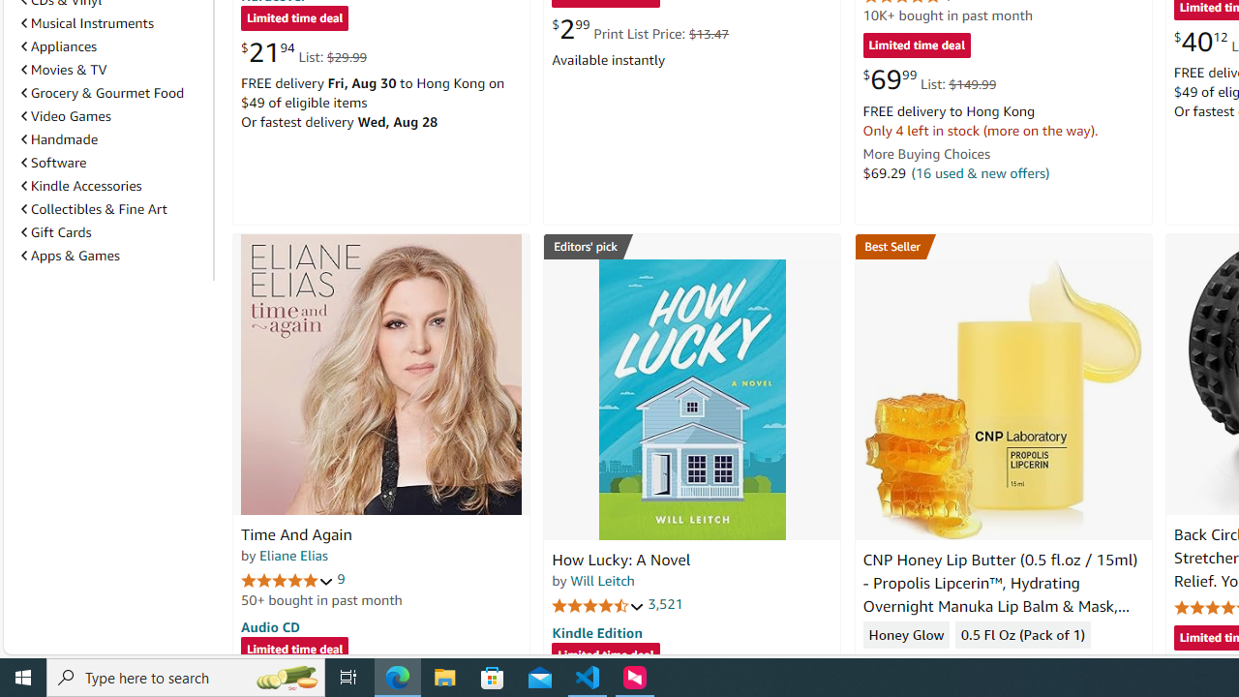 Image resolution: width=1239 pixels, height=697 pixels. What do you see at coordinates (602, 580) in the screenshot?
I see `Will Leitch` at bounding box center [602, 580].